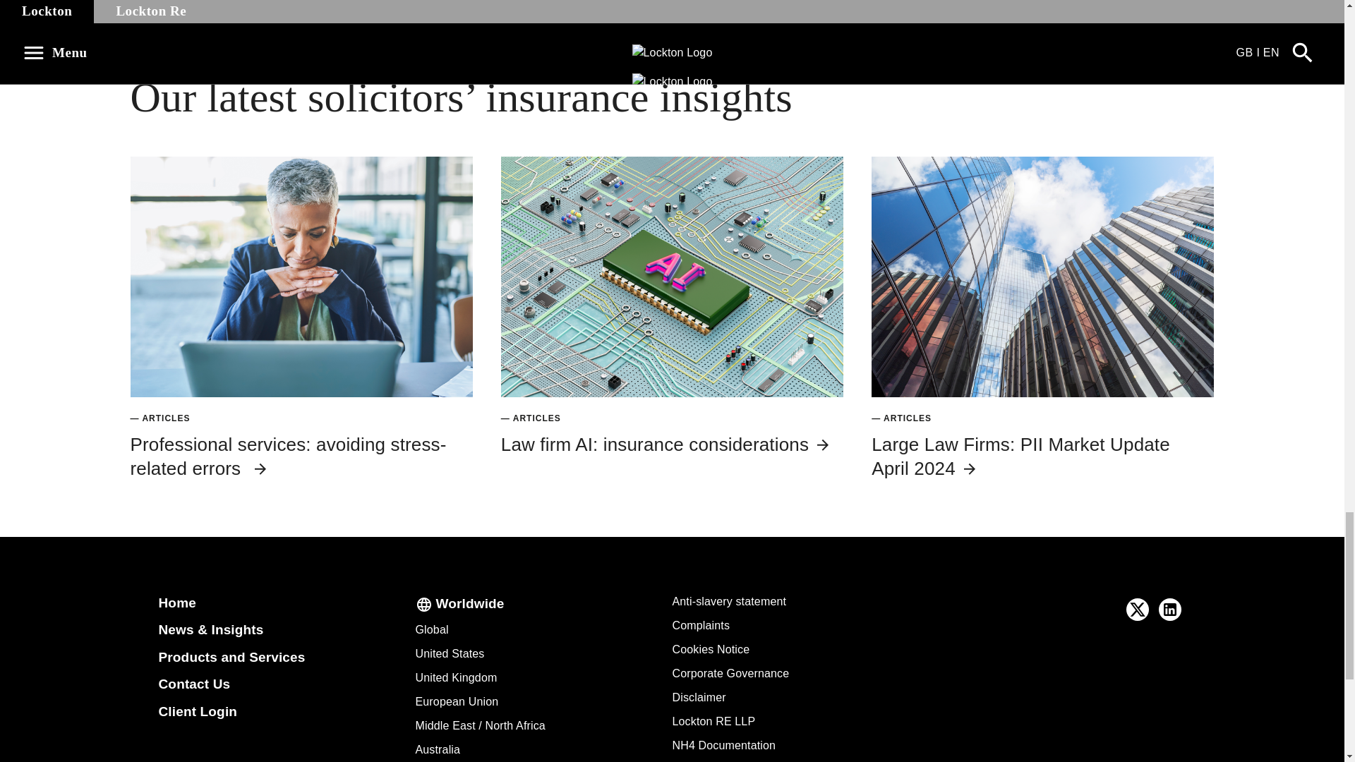 The image size is (1355, 762). Describe the element at coordinates (231, 657) in the screenshot. I see `Products and Services` at that location.